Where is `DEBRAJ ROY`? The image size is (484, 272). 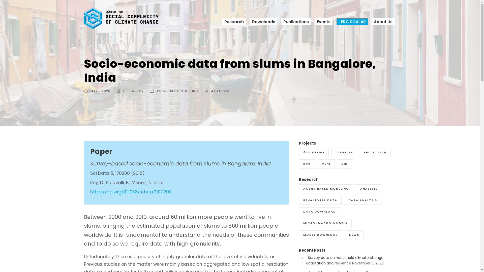 DEBRAJ ROY is located at coordinates (133, 91).